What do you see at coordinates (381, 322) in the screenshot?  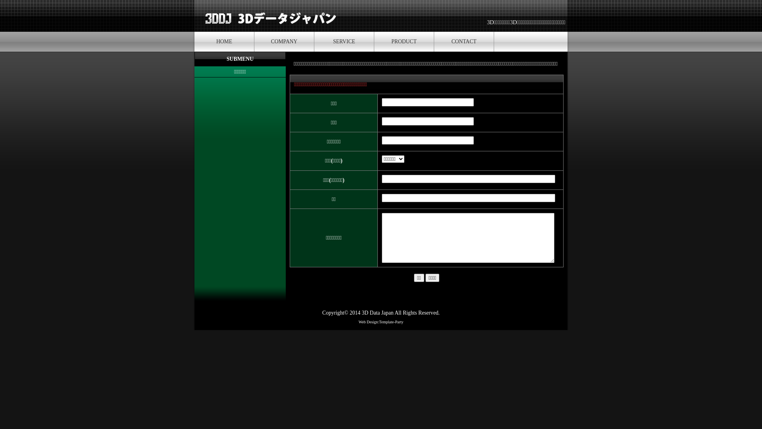 I see `Web Design:Template-Party` at bounding box center [381, 322].